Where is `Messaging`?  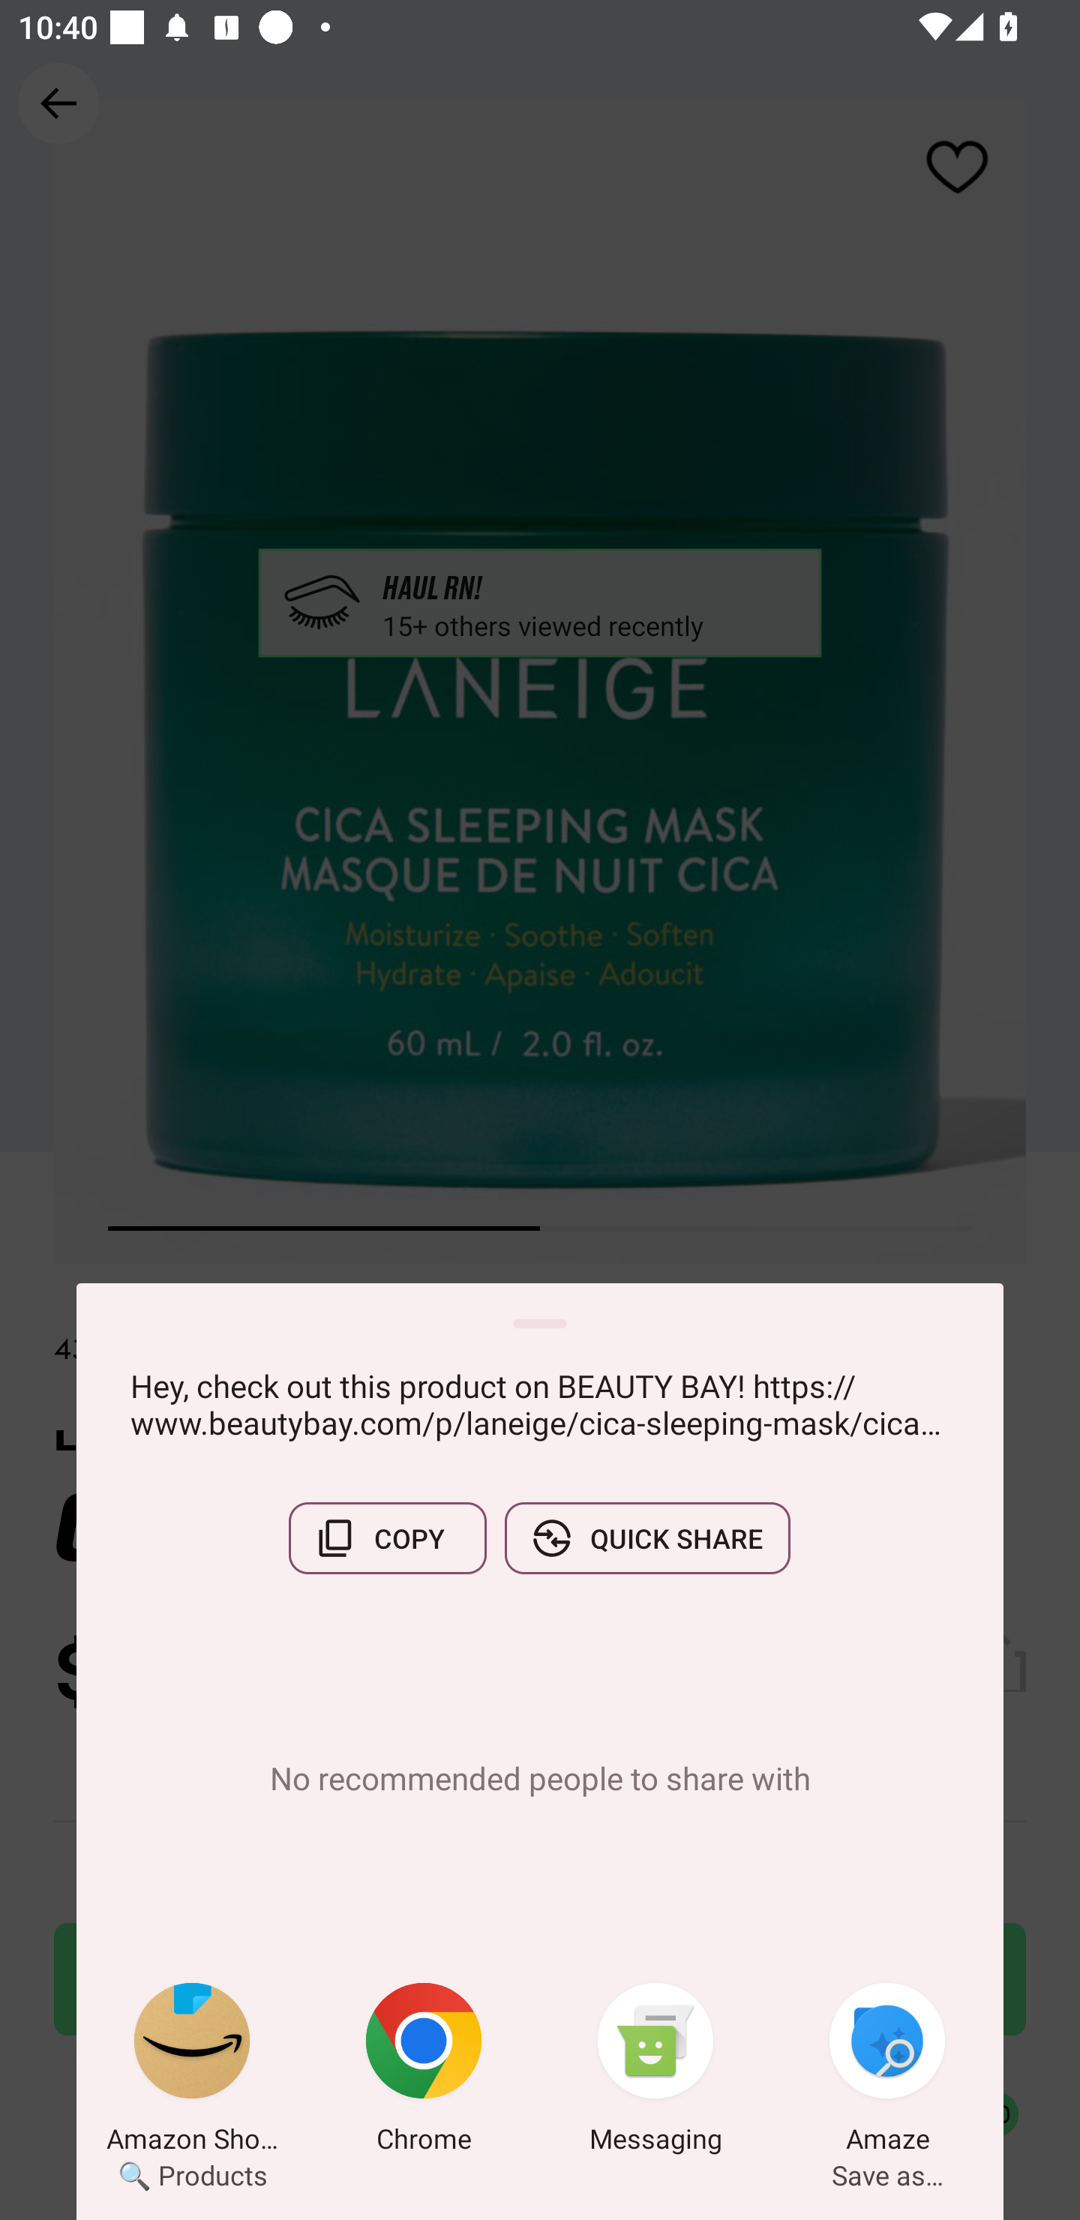 Messaging is located at coordinates (655, 2072).